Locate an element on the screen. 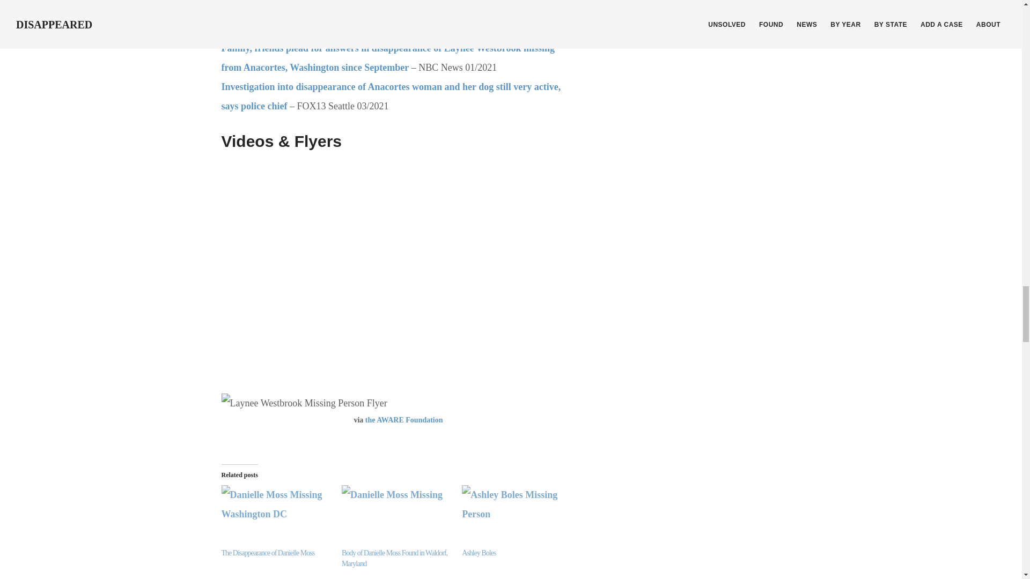 This screenshot has height=579, width=1030. Family, friends join search for missing Anacortes woman is located at coordinates (338, 29).